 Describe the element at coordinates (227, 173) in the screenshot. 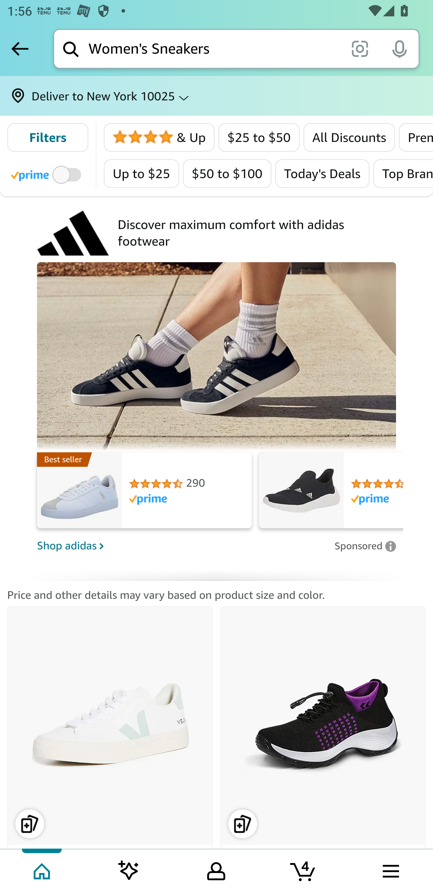

I see `$50 to $100` at that location.